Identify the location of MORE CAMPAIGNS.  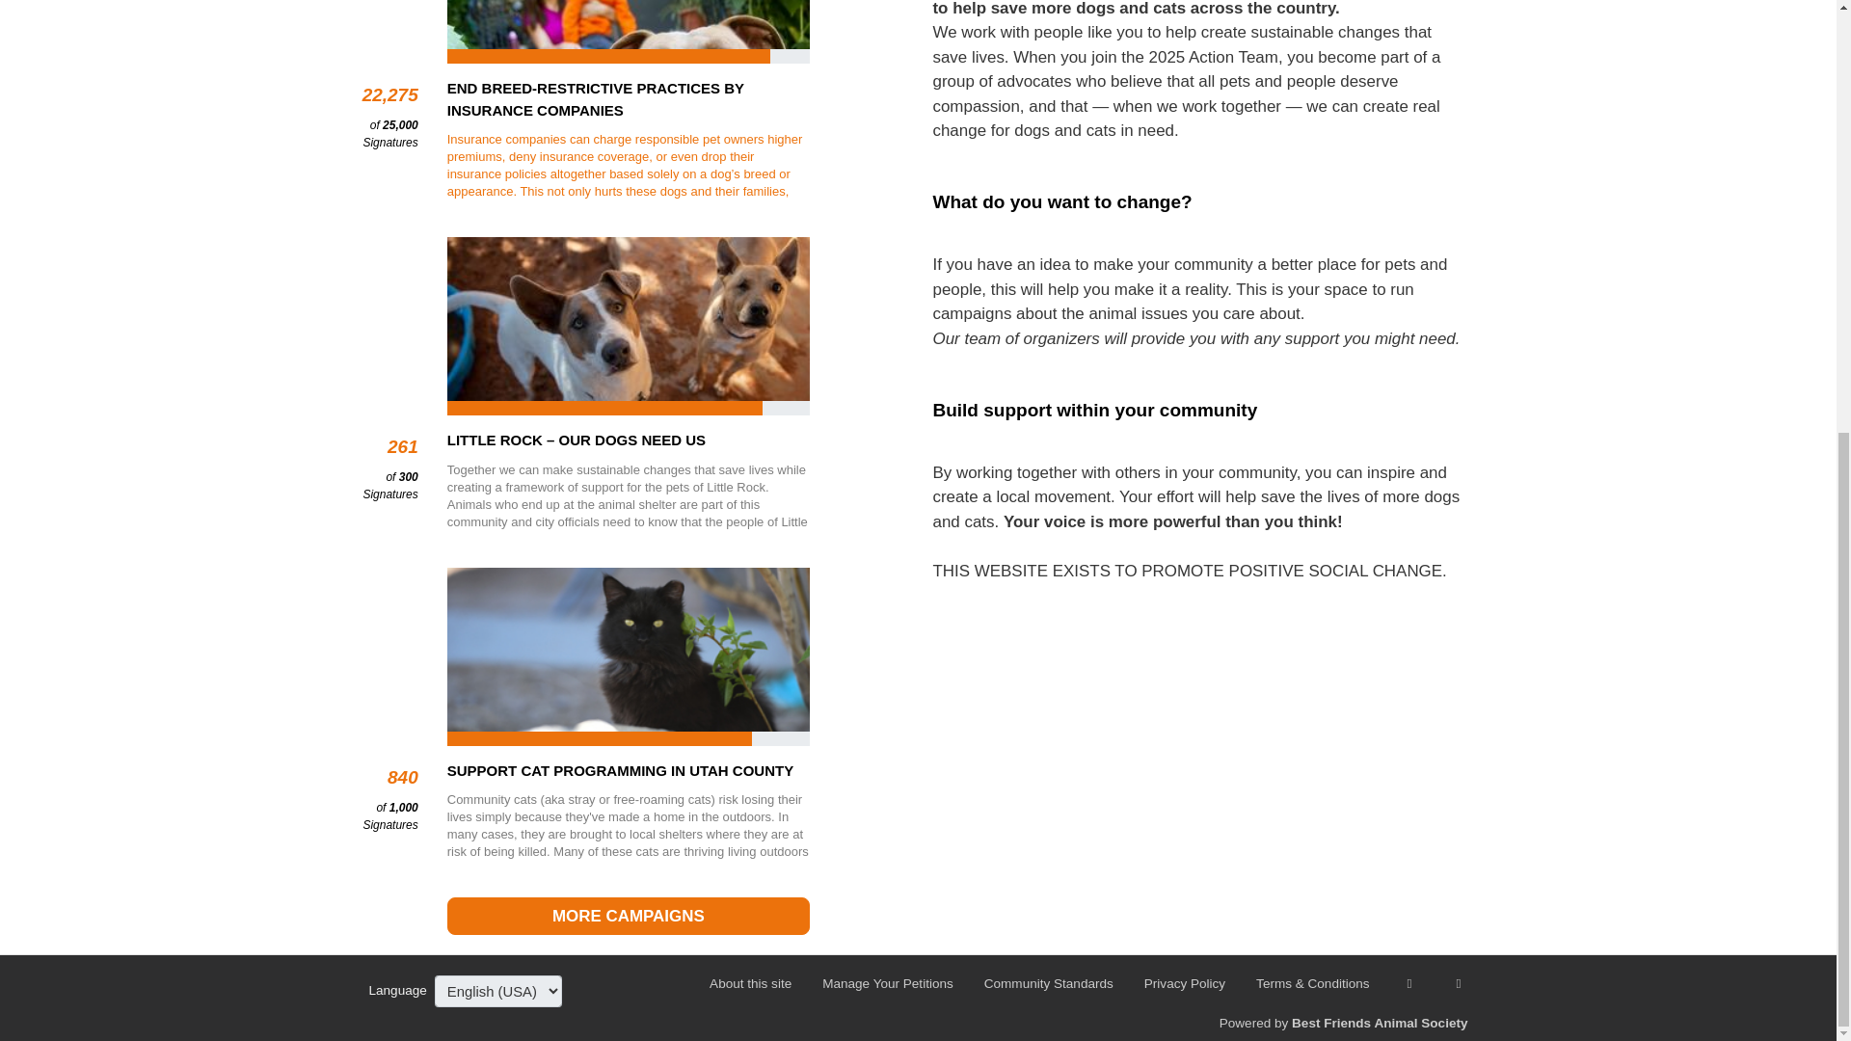
(629, 916).